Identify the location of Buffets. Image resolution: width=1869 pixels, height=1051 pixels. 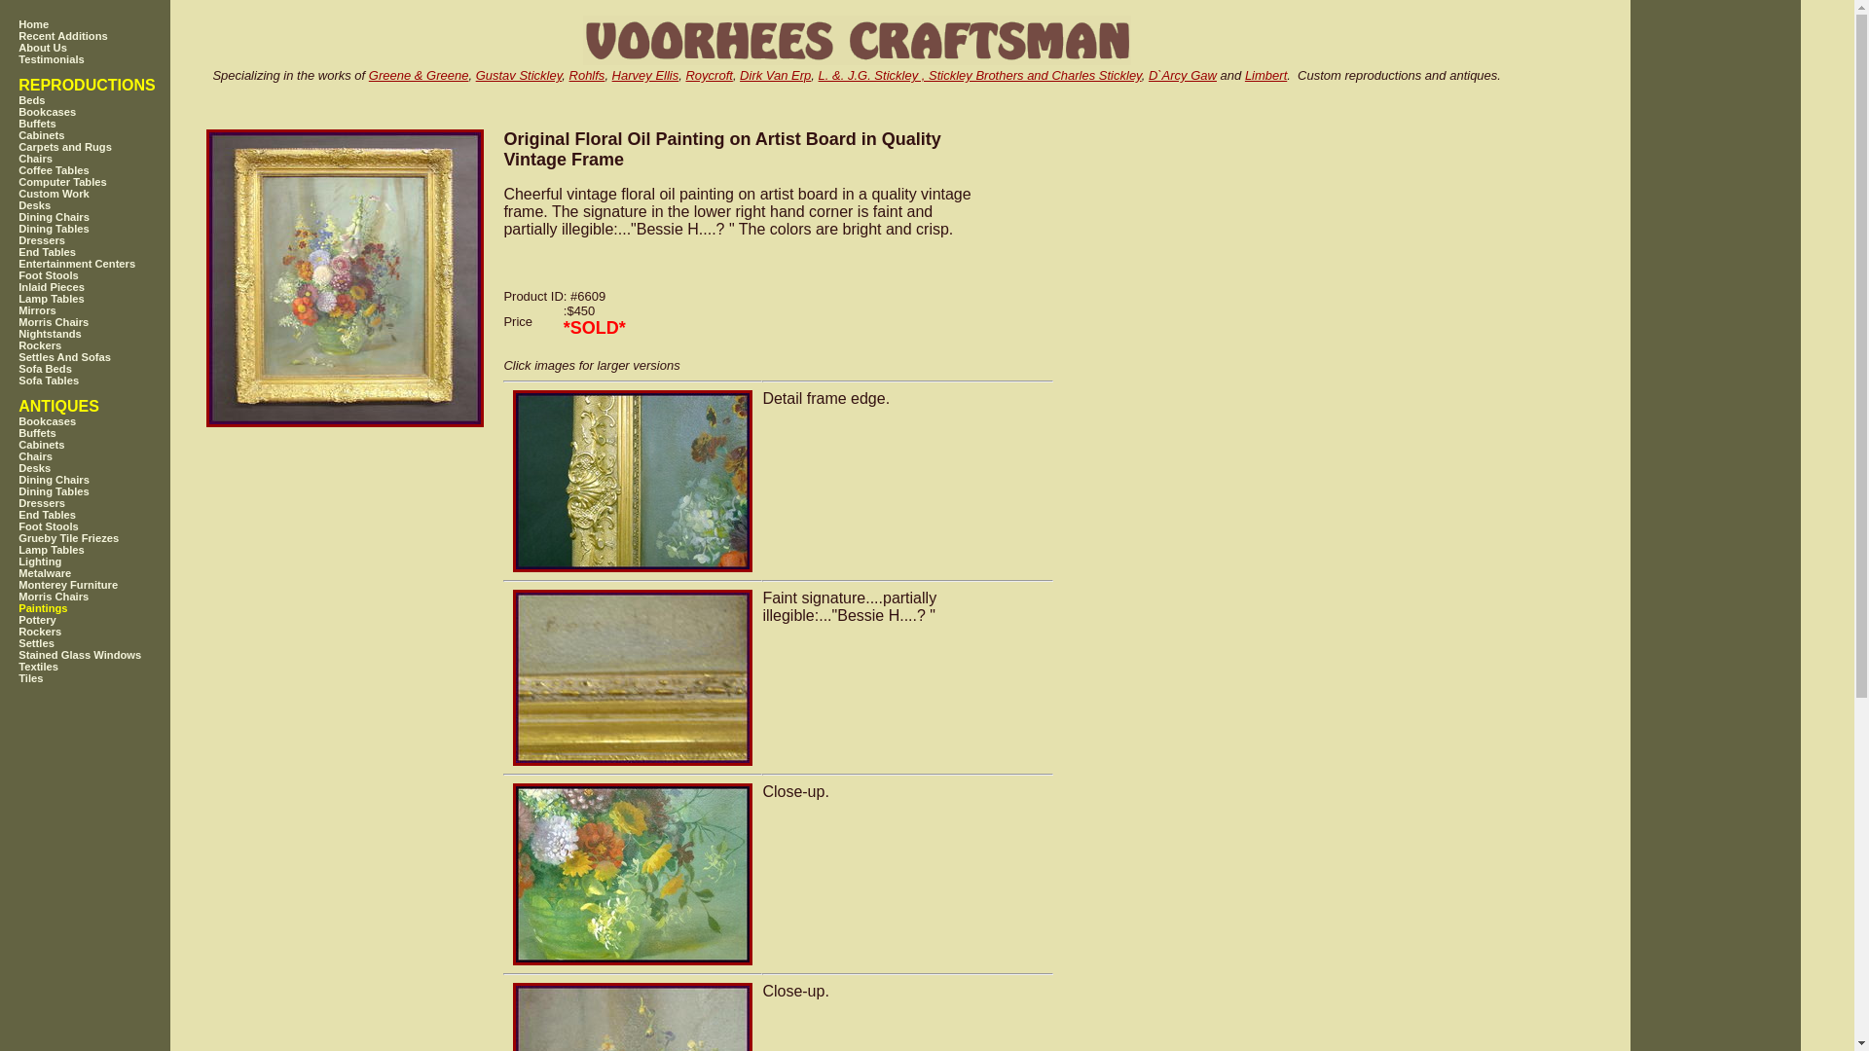
(106, 123).